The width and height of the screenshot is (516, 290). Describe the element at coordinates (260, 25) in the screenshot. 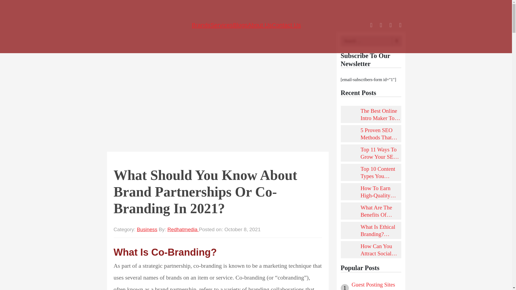

I see `About Us` at that location.